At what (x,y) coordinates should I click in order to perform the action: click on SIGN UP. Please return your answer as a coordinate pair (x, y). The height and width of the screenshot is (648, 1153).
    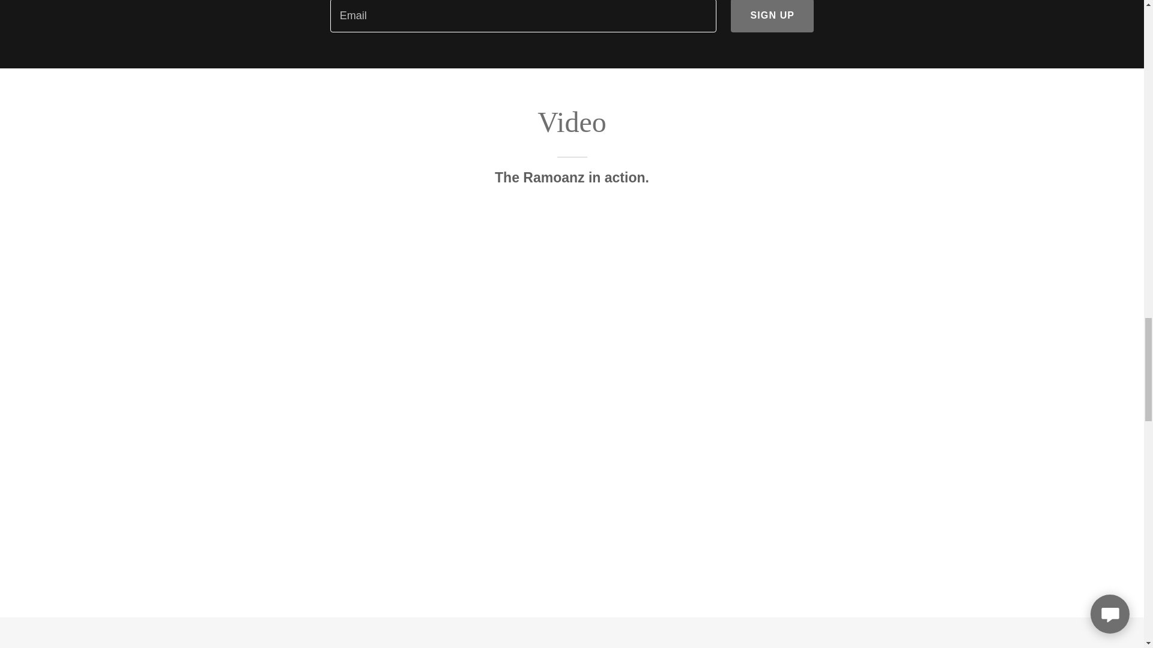
    Looking at the image, I should click on (772, 16).